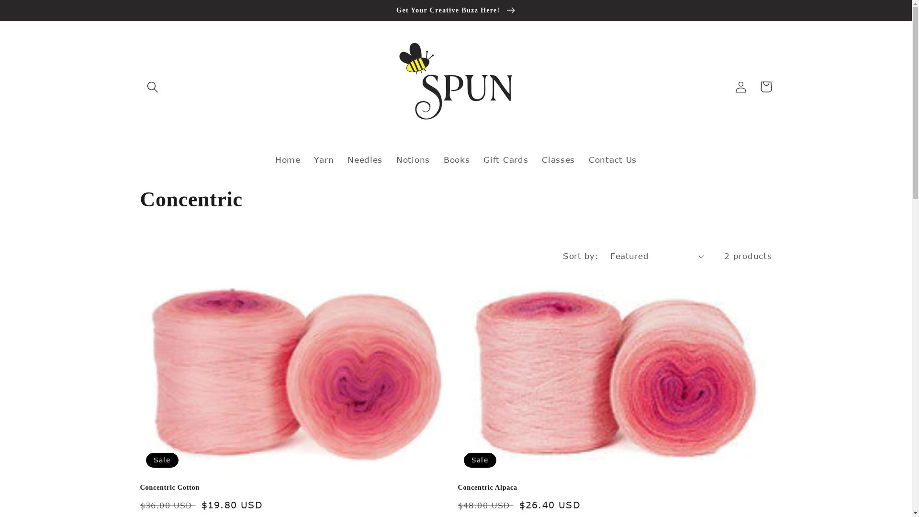 The image size is (919, 517). I want to click on Classes, so click(559, 159).